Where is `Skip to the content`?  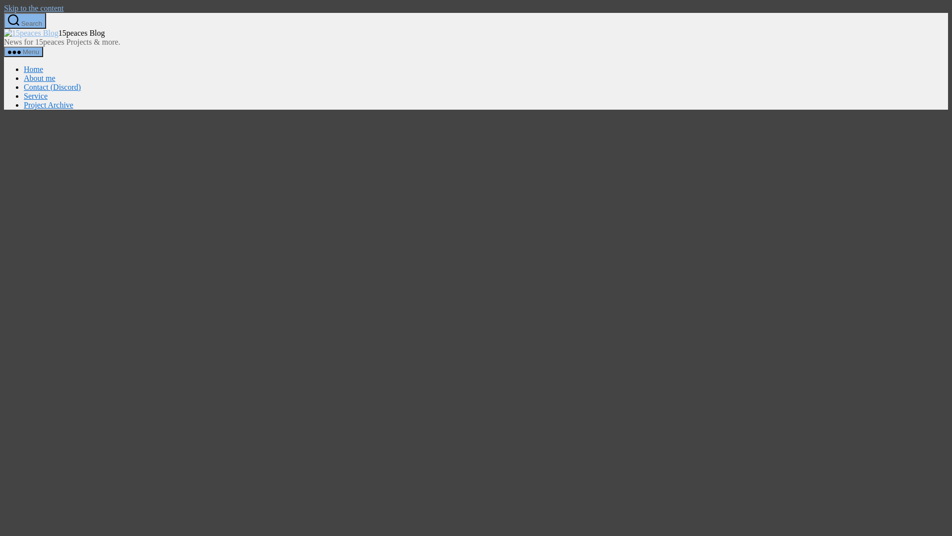
Skip to the content is located at coordinates (34, 8).